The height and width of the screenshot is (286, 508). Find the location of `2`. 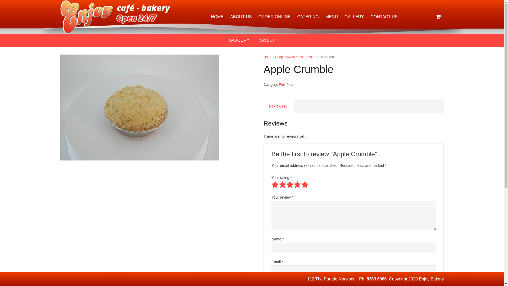

2 is located at coordinates (283, 185).